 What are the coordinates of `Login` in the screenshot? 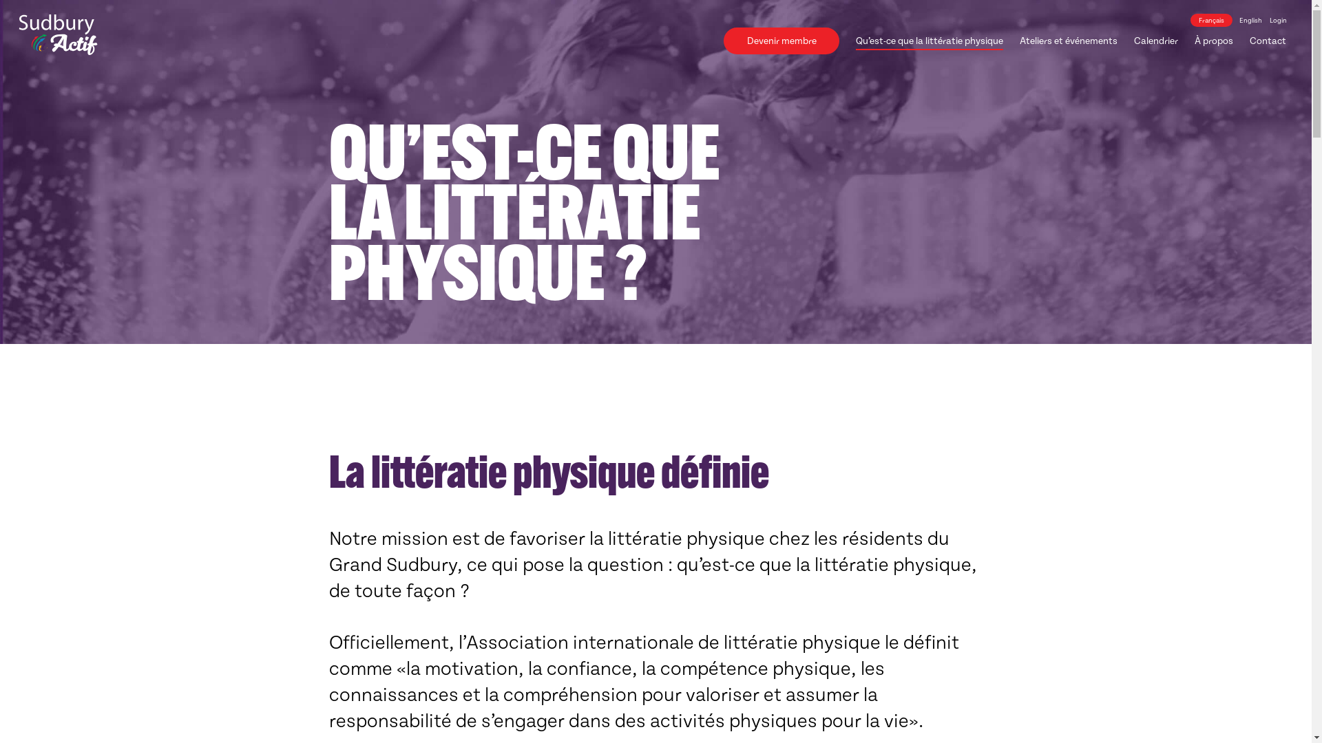 It's located at (1278, 21).